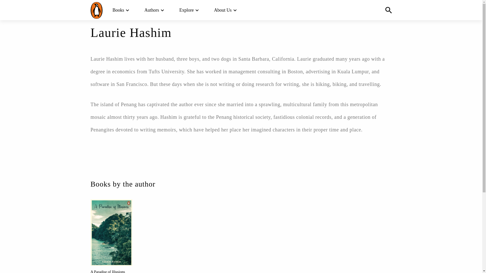  I want to click on Books, so click(118, 10).